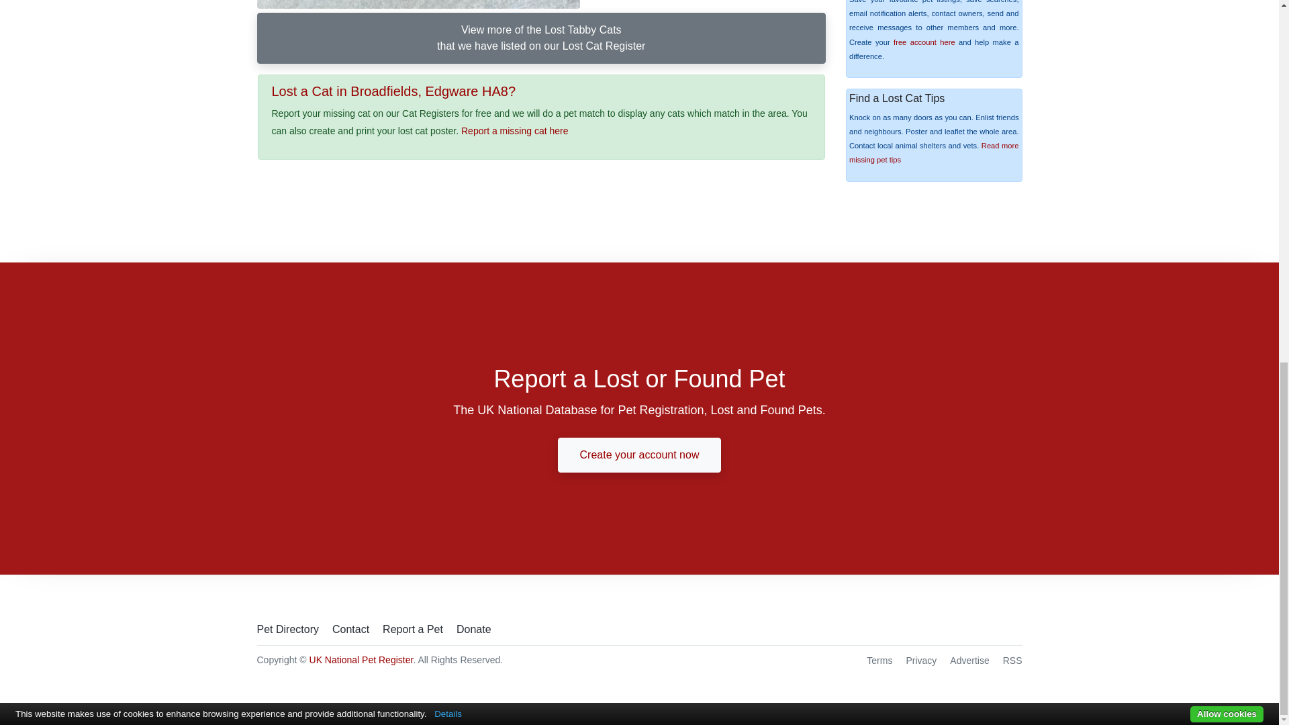 The width and height of the screenshot is (1289, 725). What do you see at coordinates (514, 130) in the screenshot?
I see `Report a missing cat here` at bounding box center [514, 130].